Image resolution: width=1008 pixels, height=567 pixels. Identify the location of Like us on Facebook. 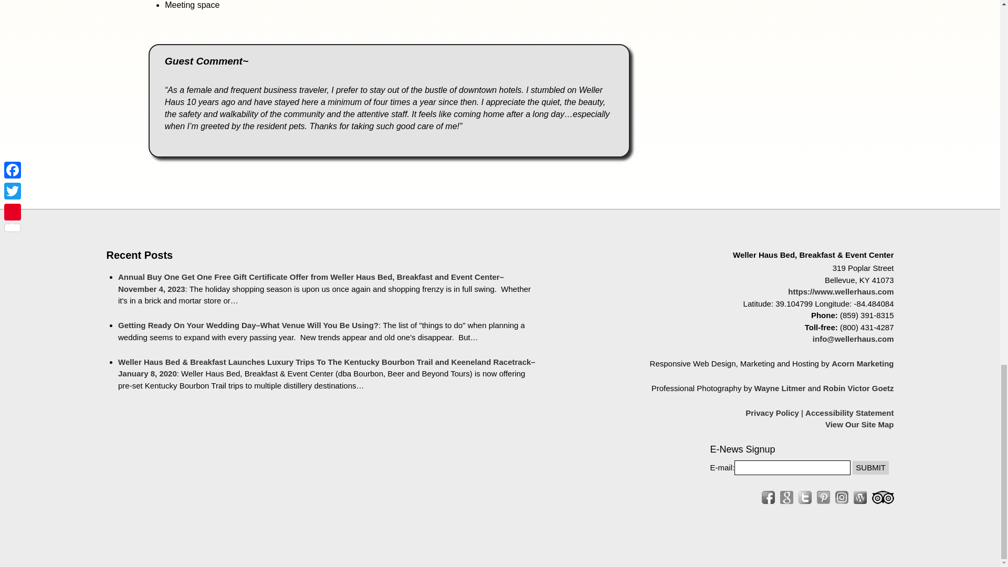
(768, 498).